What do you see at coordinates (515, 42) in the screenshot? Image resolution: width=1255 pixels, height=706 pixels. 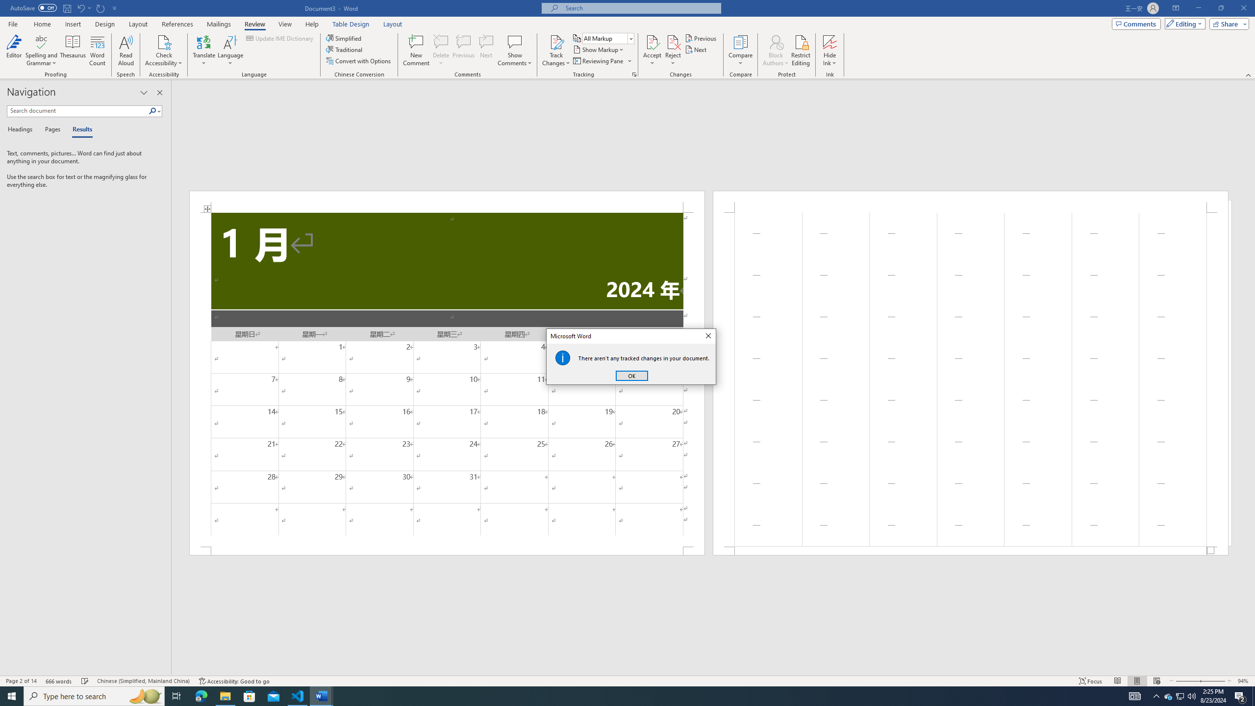 I see `Show Comments` at bounding box center [515, 42].